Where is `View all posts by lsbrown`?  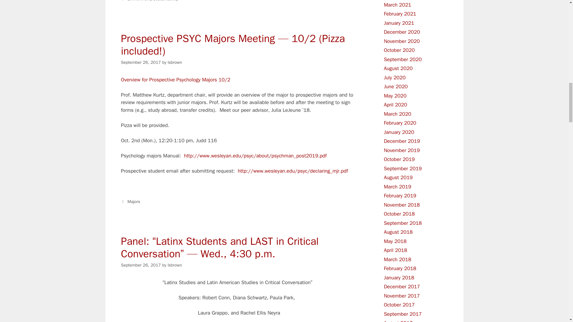
View all posts by lsbrown is located at coordinates (175, 265).